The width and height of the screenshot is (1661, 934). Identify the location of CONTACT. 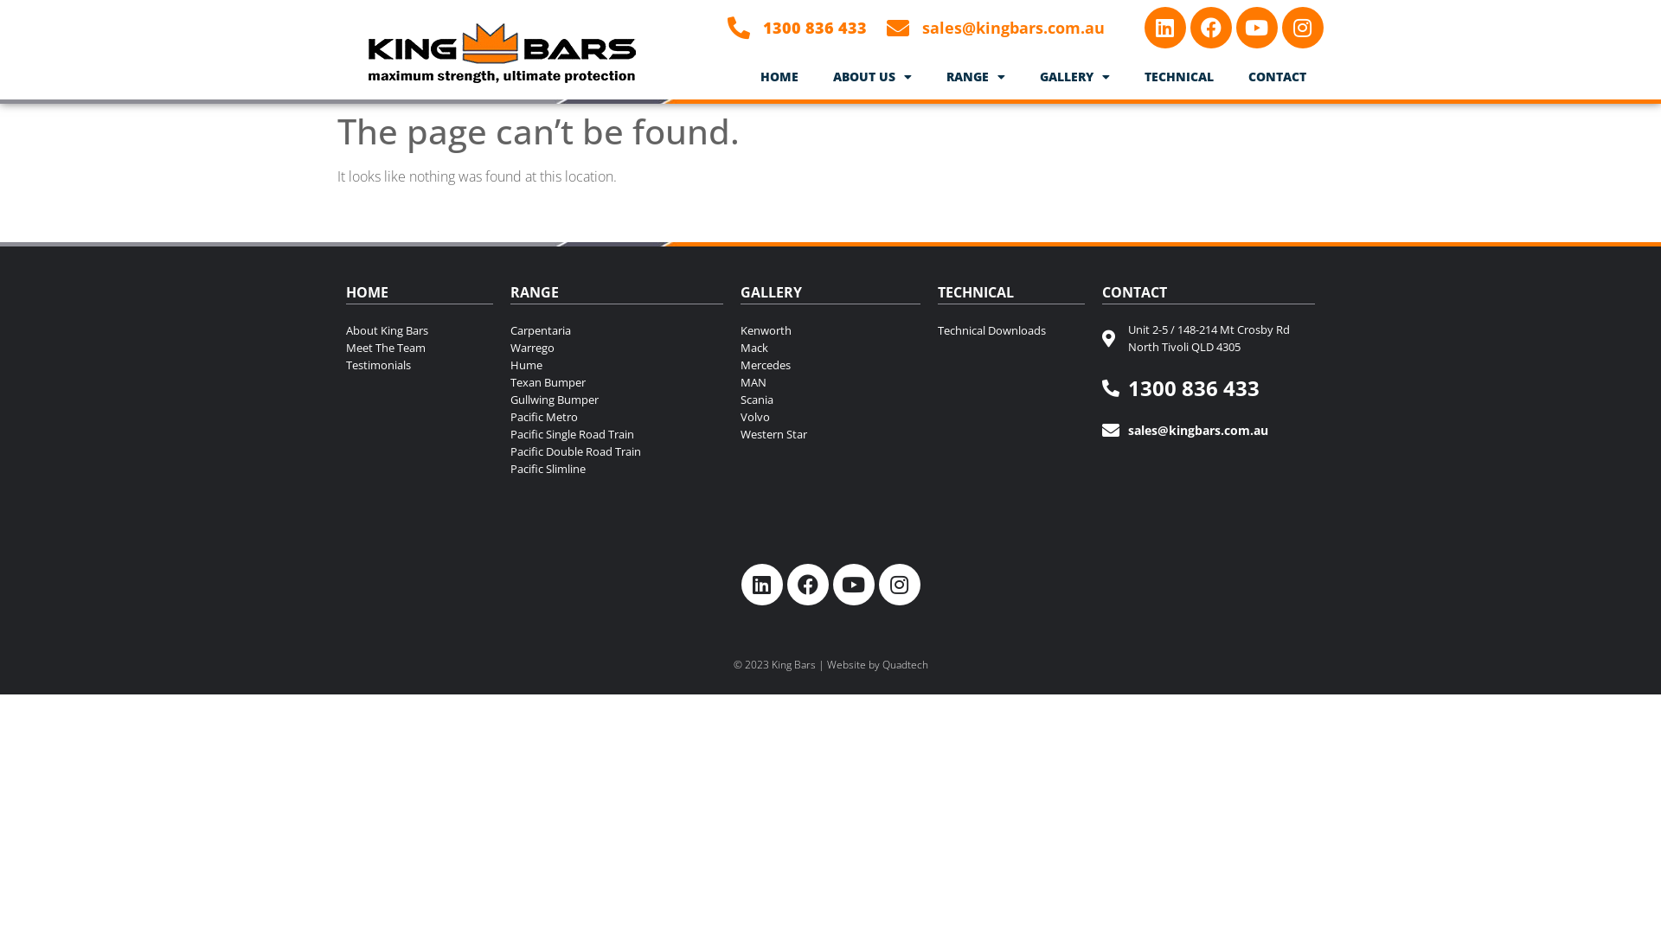
(1277, 77).